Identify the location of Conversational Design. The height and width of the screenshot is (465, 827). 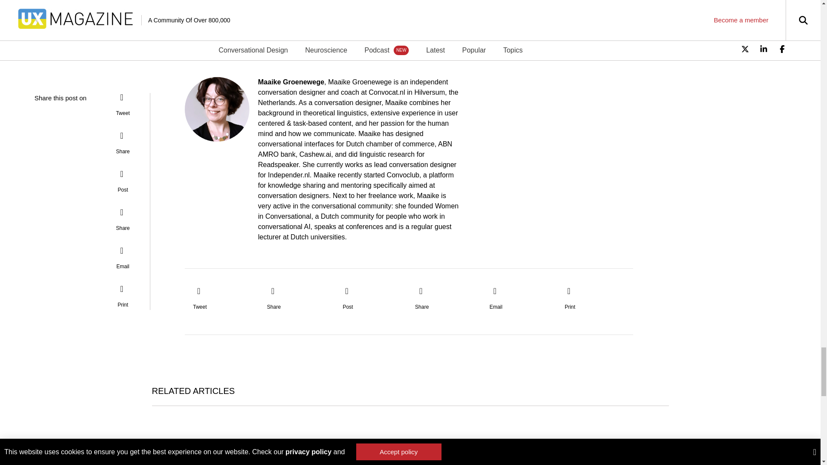
(222, 33).